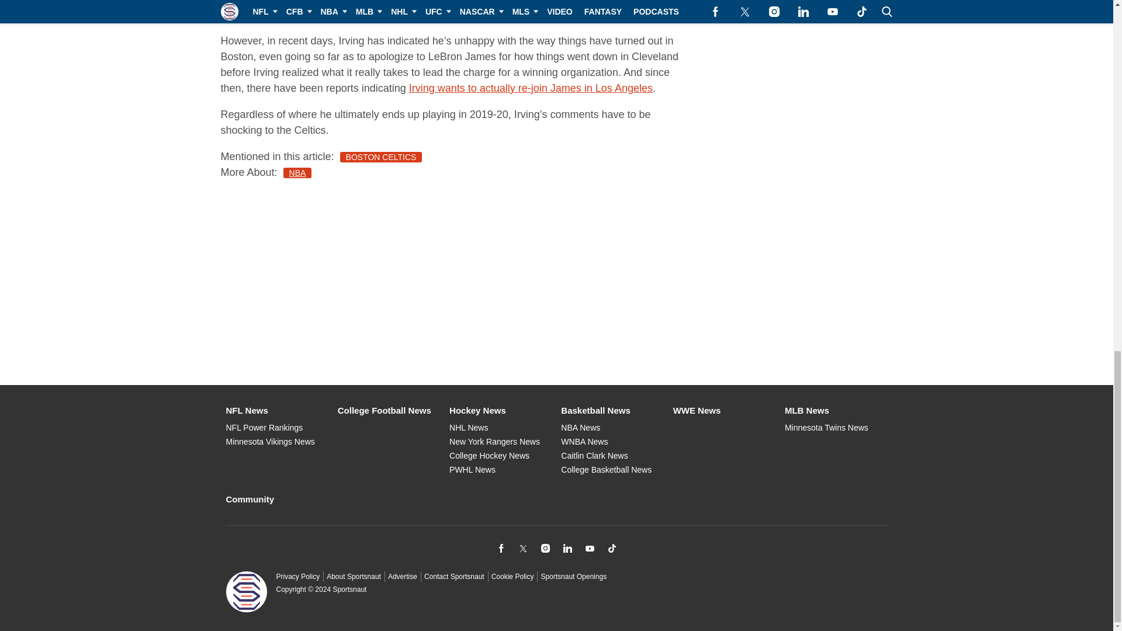  Describe the element at coordinates (545, 548) in the screenshot. I see `Follow us on Instagram` at that location.